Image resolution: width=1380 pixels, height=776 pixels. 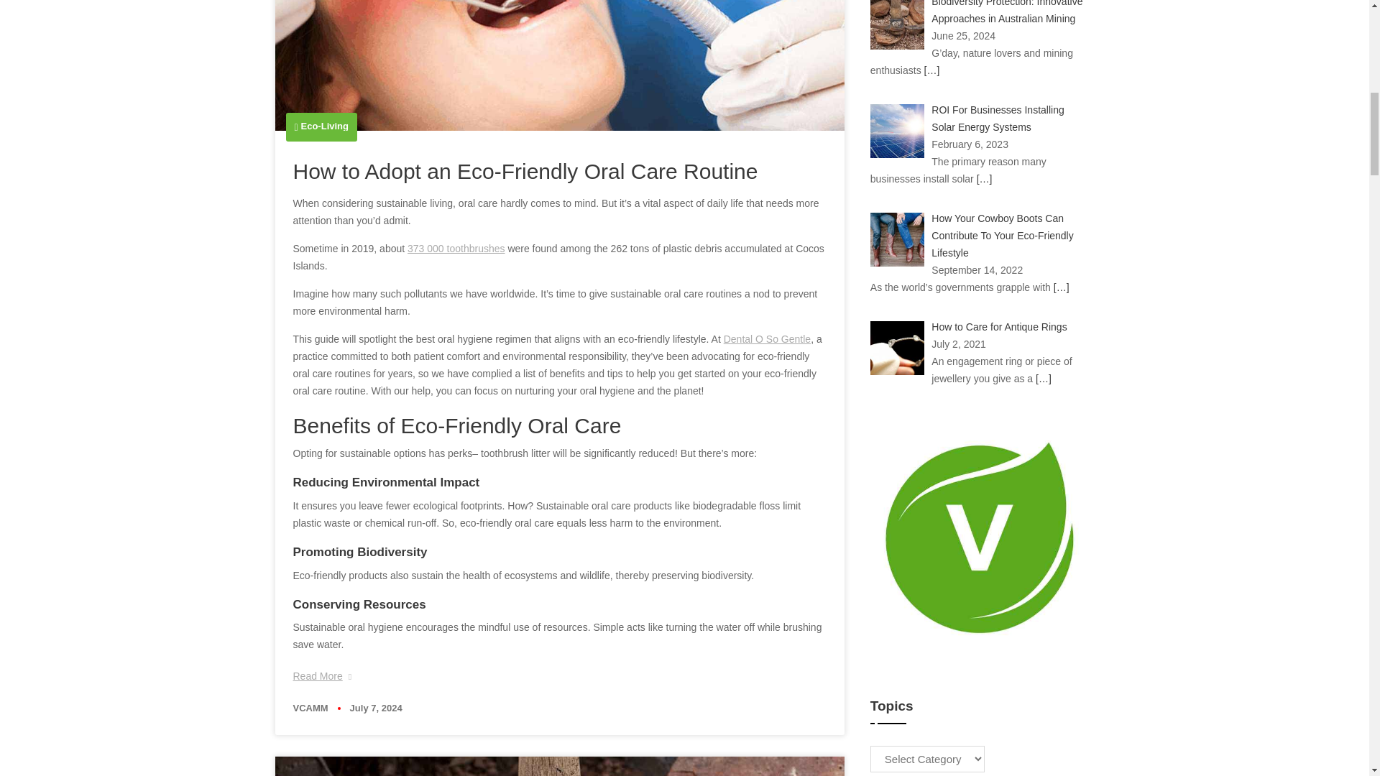 I want to click on Dental O So Gentle, so click(x=767, y=339).